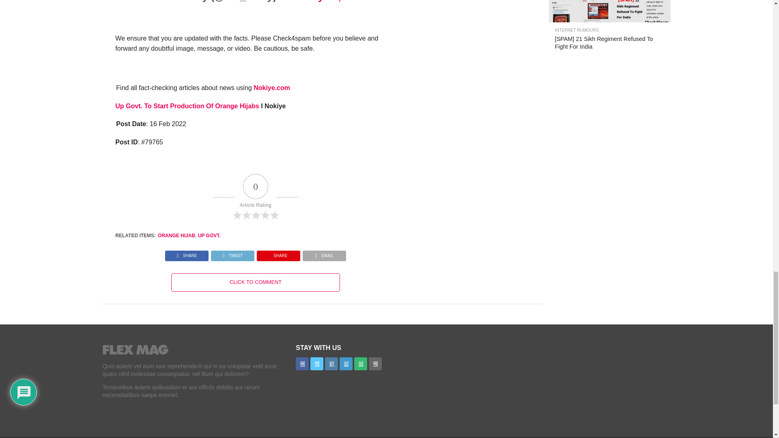 The image size is (779, 438). Describe the element at coordinates (232, 253) in the screenshot. I see `Tweet This Post` at that location.